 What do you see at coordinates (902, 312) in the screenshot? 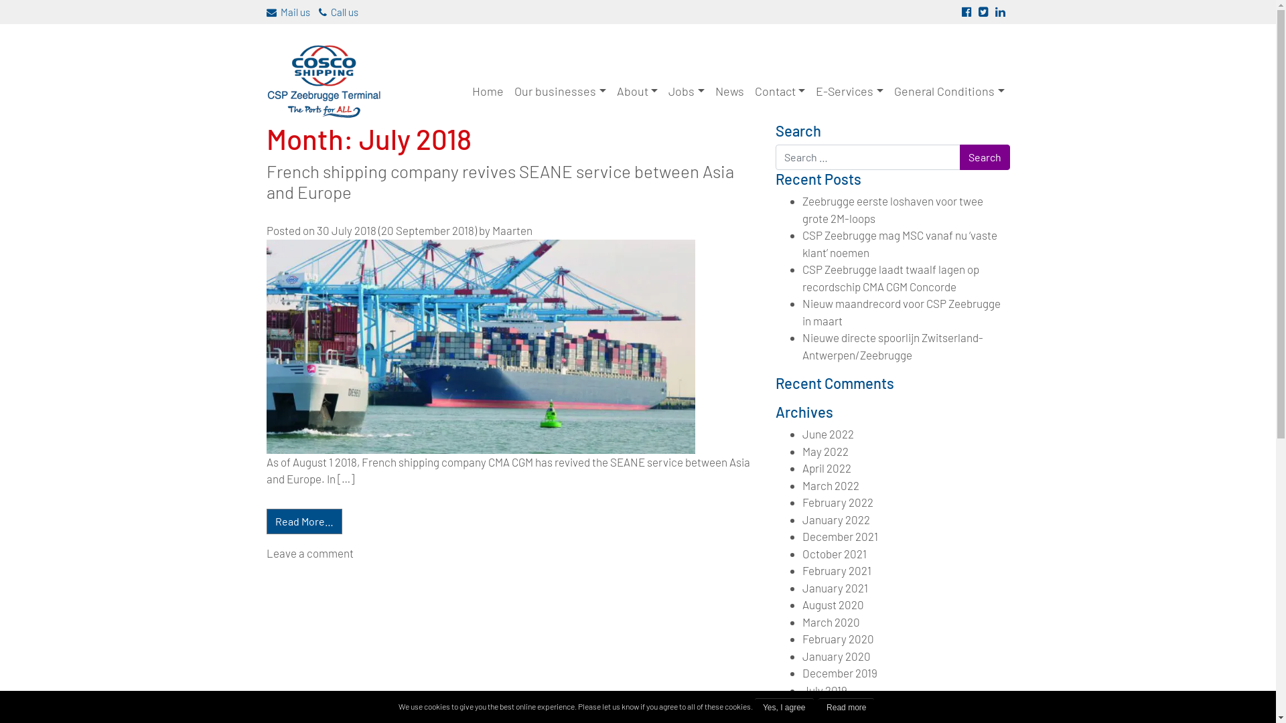
I see `Nieuw maandrecord voor CSP Zeebrugge in maart` at bounding box center [902, 312].